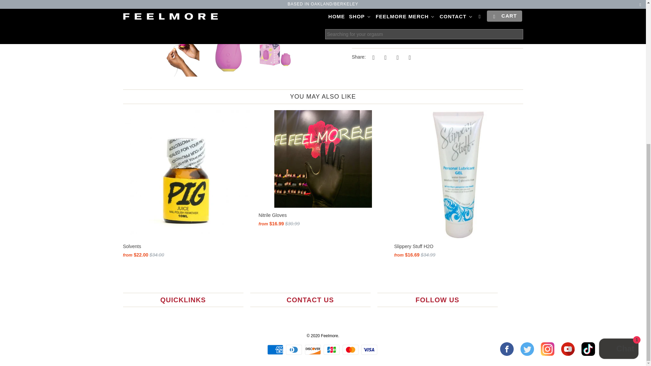  Describe the element at coordinates (313, 350) in the screenshot. I see `Discover` at that location.